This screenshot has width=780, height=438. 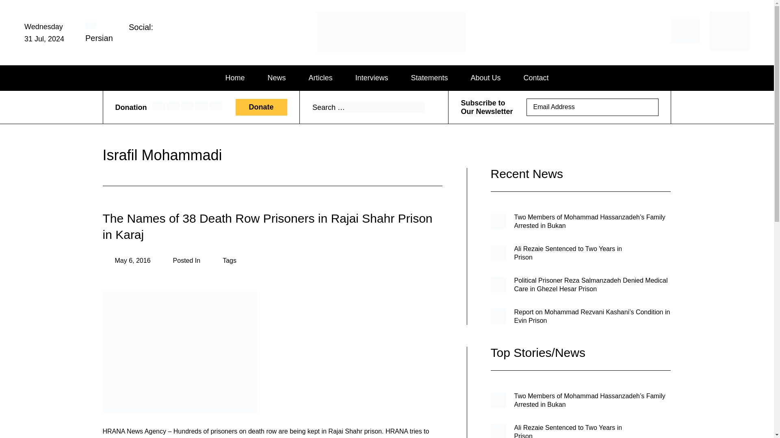 What do you see at coordinates (276, 78) in the screenshot?
I see `News` at bounding box center [276, 78].